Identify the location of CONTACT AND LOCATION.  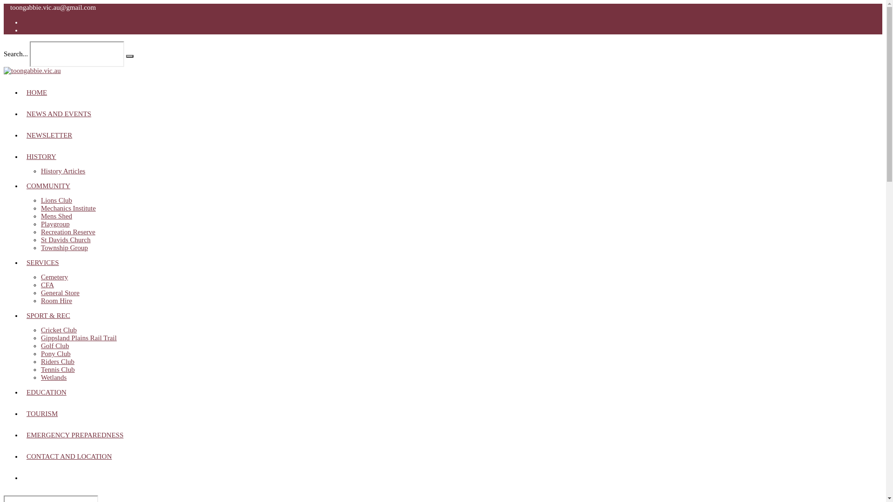
(69, 456).